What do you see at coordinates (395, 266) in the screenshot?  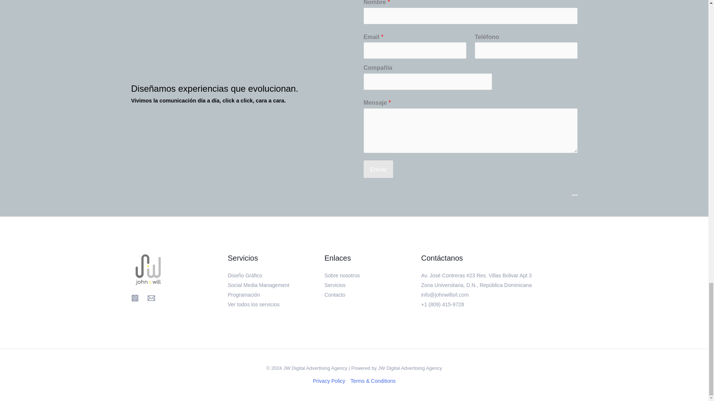 I see `info rtp slot gacor` at bounding box center [395, 266].